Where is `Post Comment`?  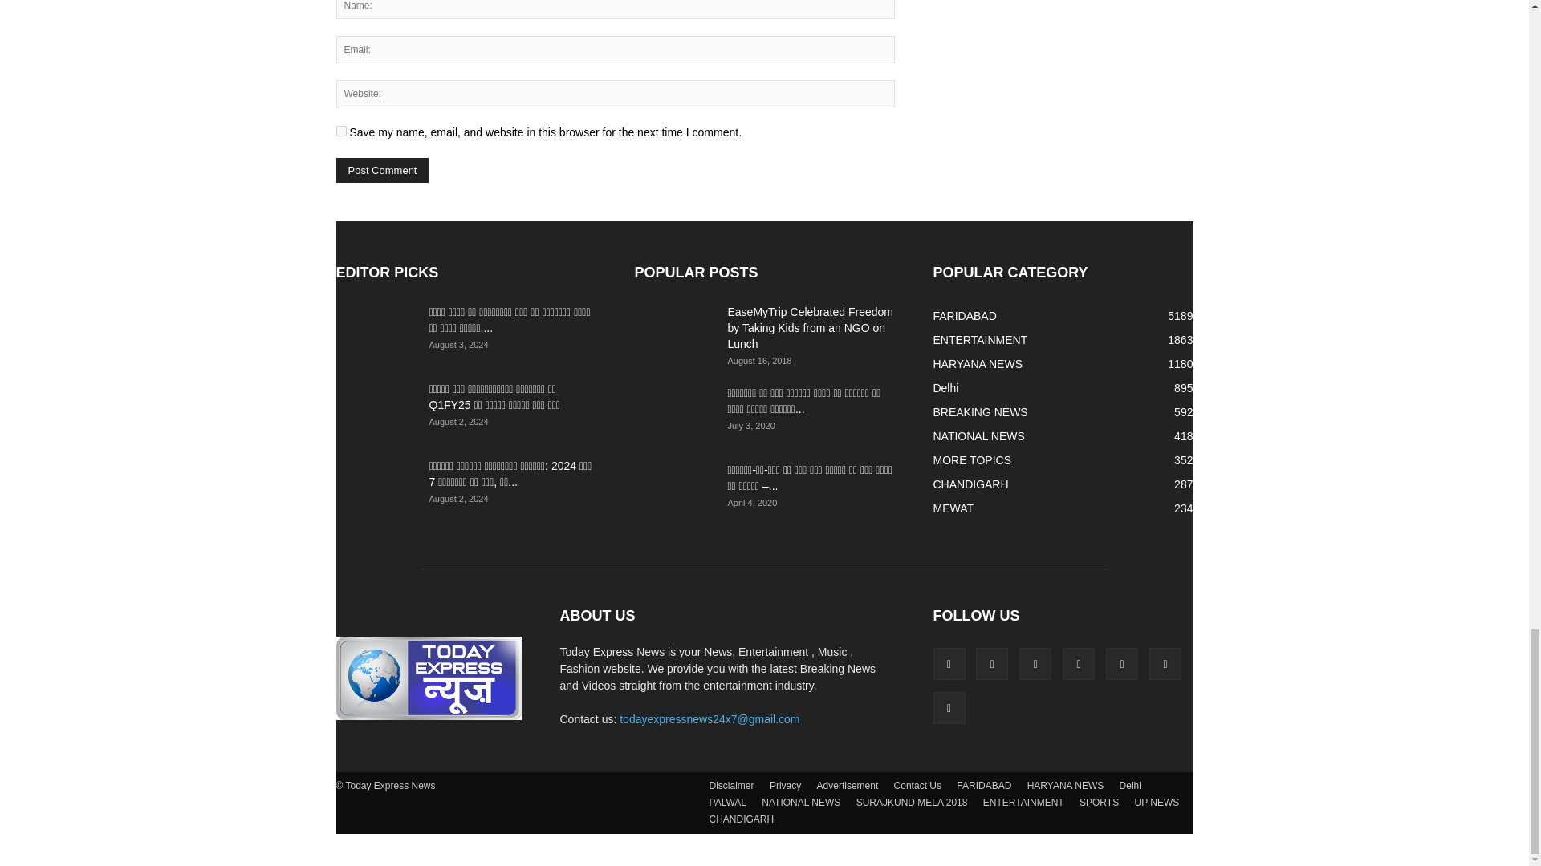 Post Comment is located at coordinates (382, 170).